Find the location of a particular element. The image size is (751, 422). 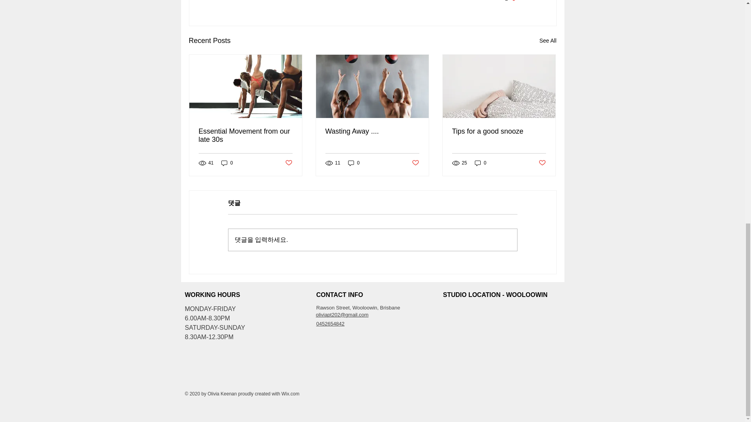

Essential Movement from our late 30s is located at coordinates (246, 136).